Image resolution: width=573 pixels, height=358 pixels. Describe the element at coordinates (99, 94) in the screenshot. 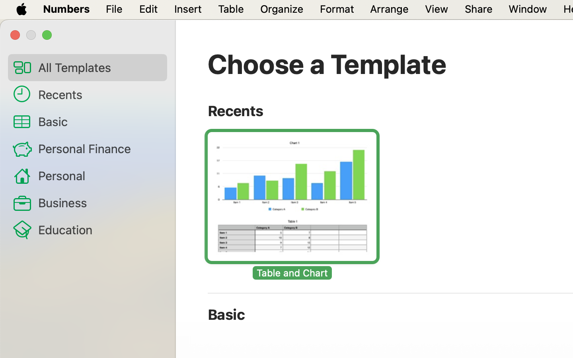

I see `Recents` at that location.